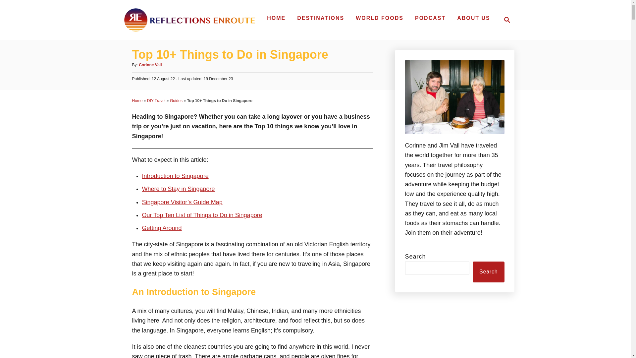 The height and width of the screenshot is (358, 636). What do you see at coordinates (505, 20) in the screenshot?
I see `Magnifying Glass` at bounding box center [505, 20].